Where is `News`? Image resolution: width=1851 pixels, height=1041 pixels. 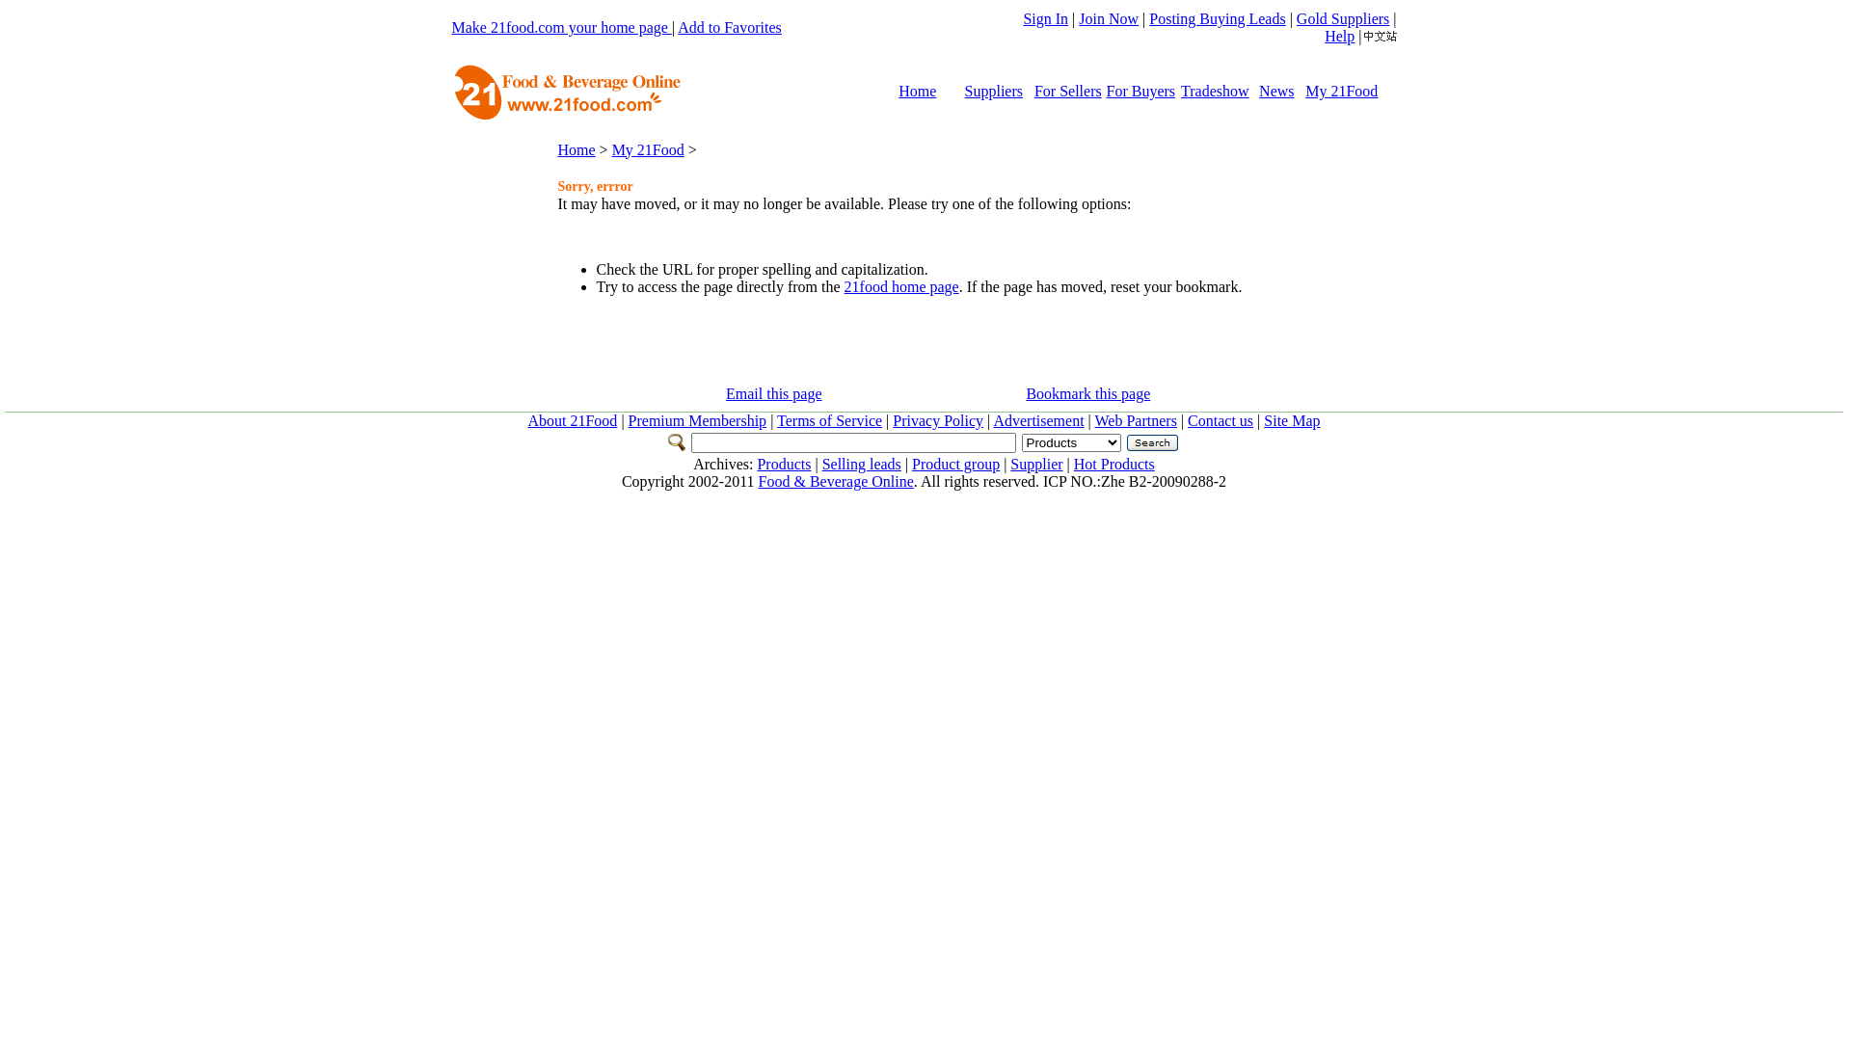 News is located at coordinates (1276, 91).